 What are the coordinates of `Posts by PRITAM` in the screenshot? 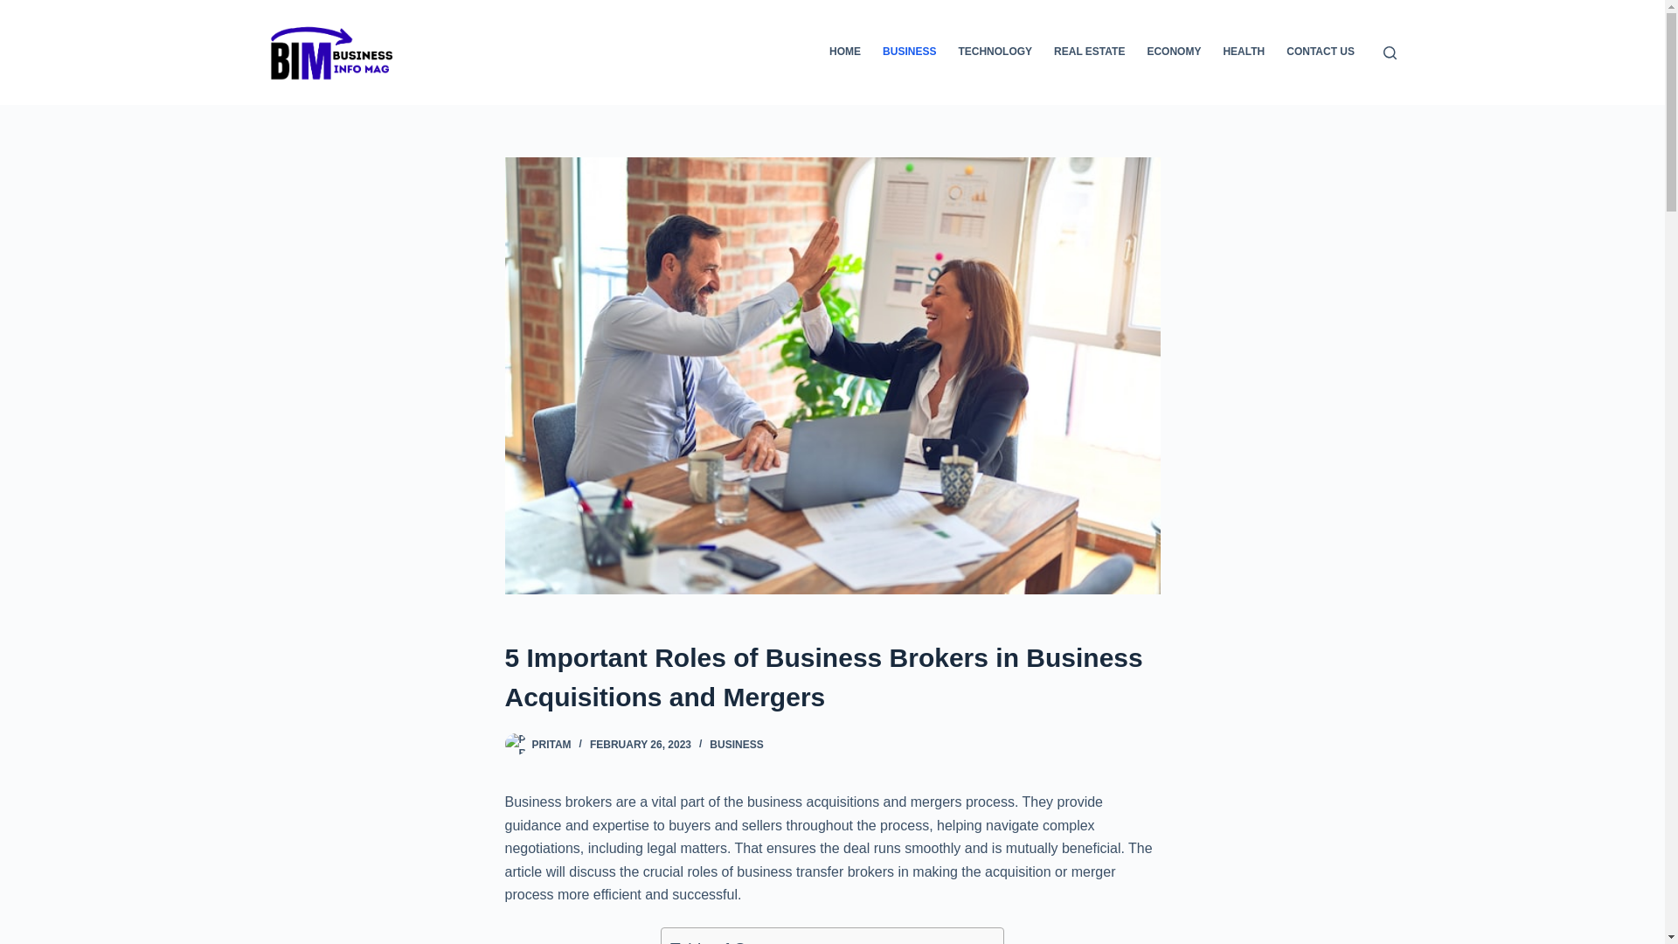 It's located at (551, 744).